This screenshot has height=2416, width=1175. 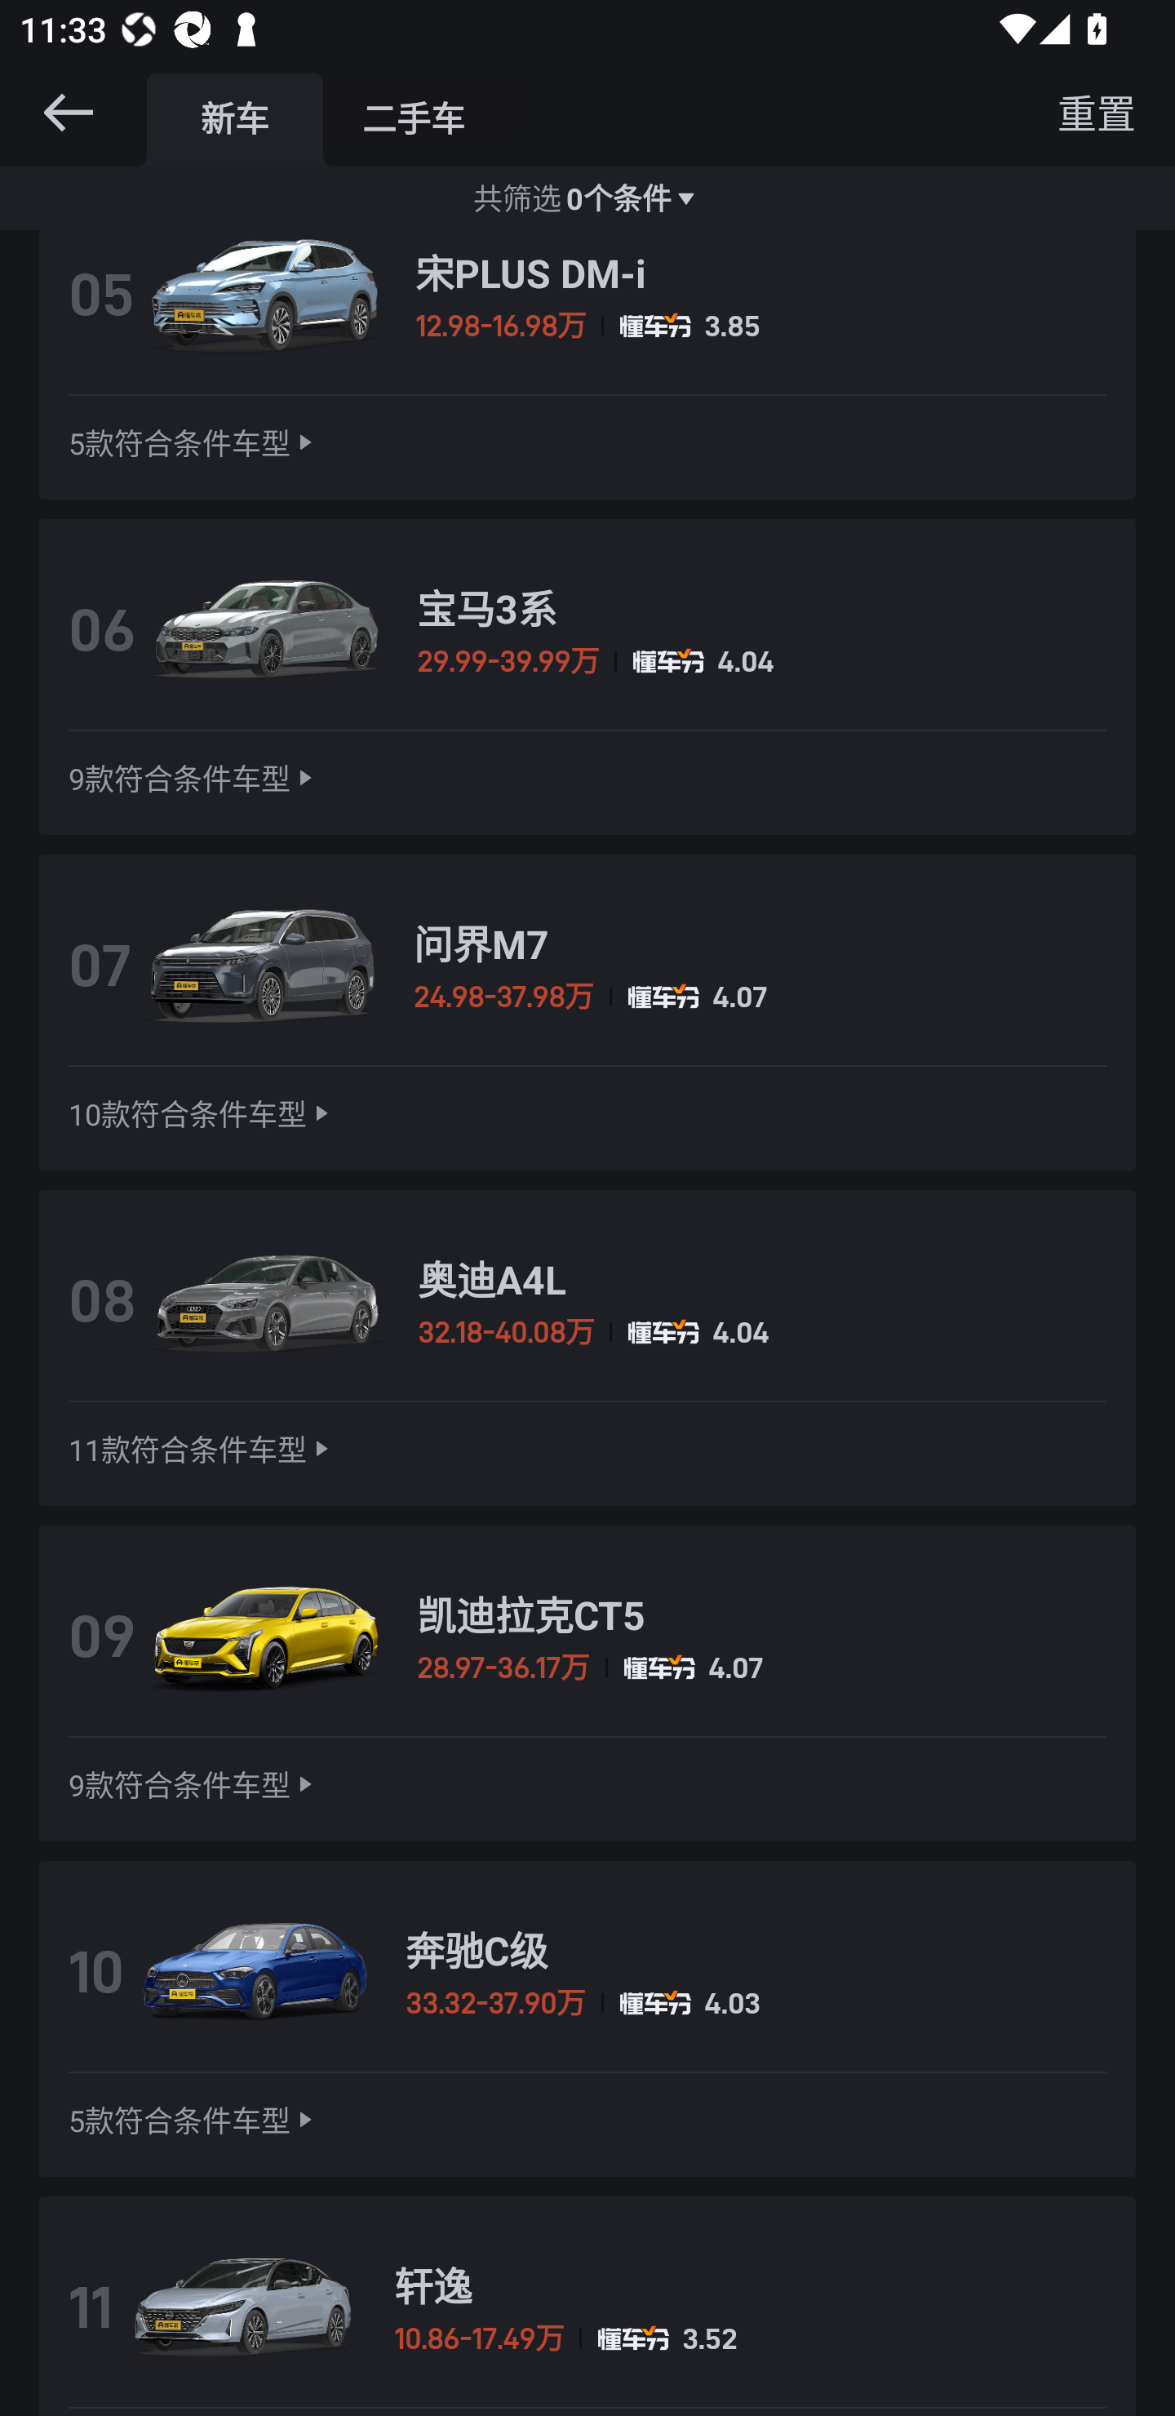 What do you see at coordinates (193, 777) in the screenshot?
I see `9款符合条件车型 ` at bounding box center [193, 777].